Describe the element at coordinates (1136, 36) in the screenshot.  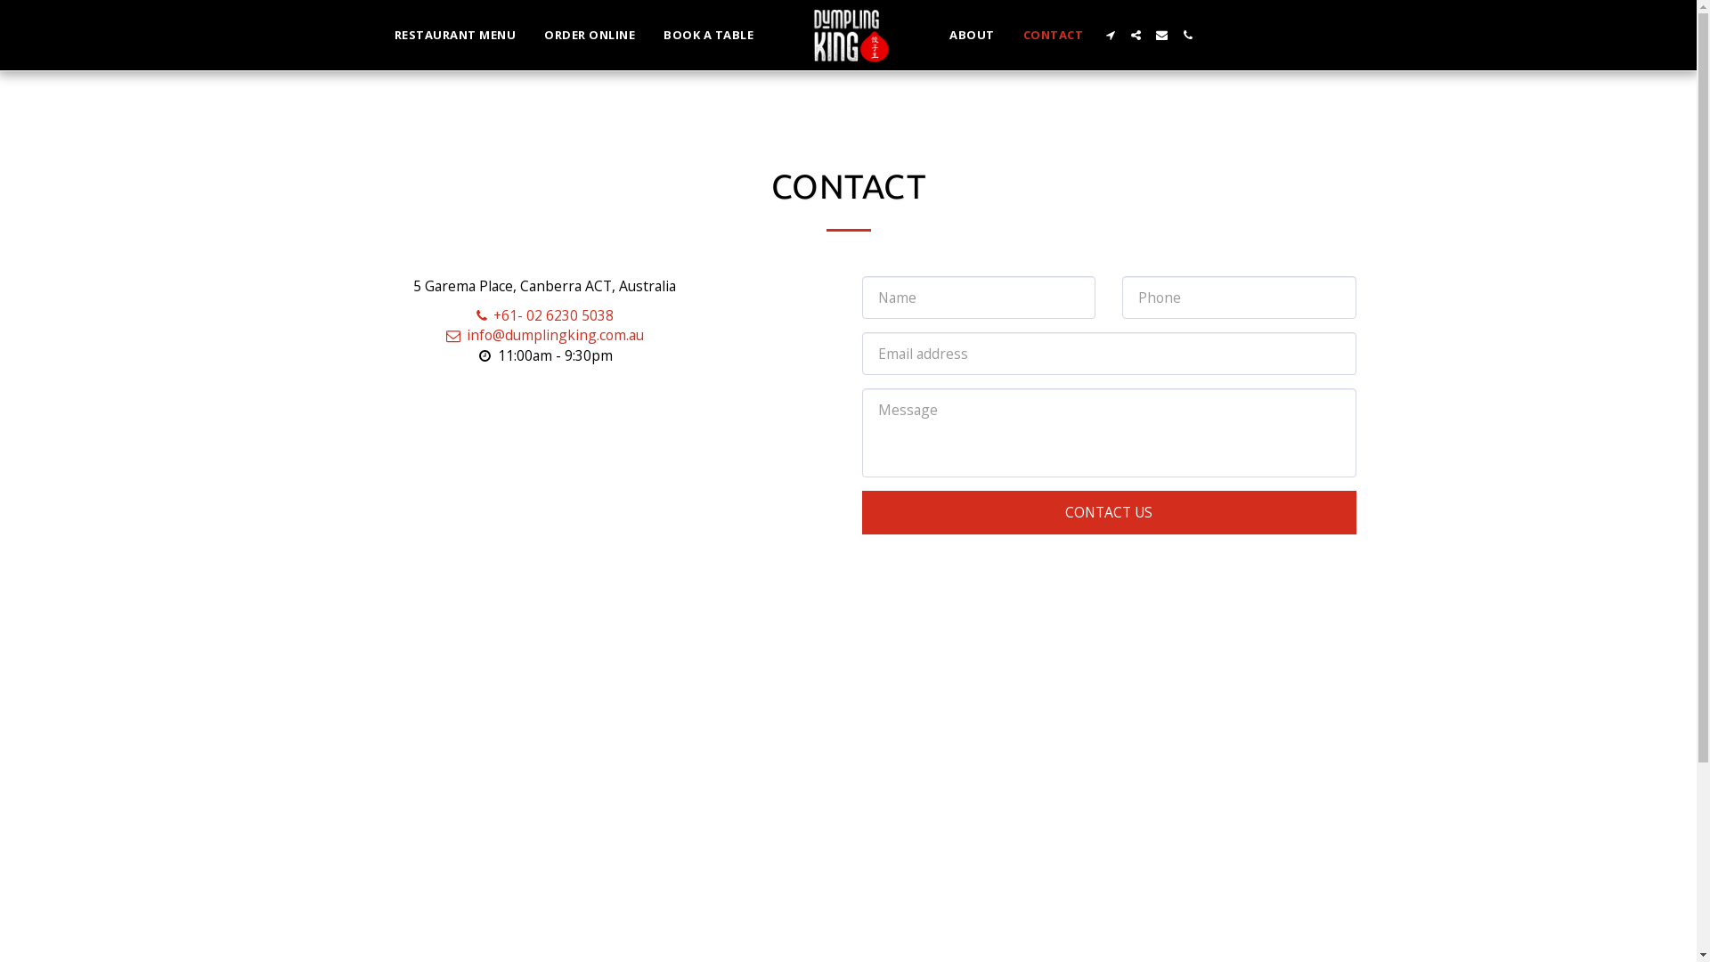
I see ` ` at that location.